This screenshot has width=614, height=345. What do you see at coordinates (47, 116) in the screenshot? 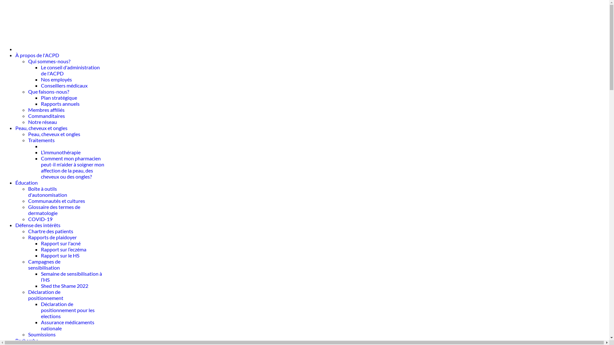
I see `Commanditaires` at bounding box center [47, 116].